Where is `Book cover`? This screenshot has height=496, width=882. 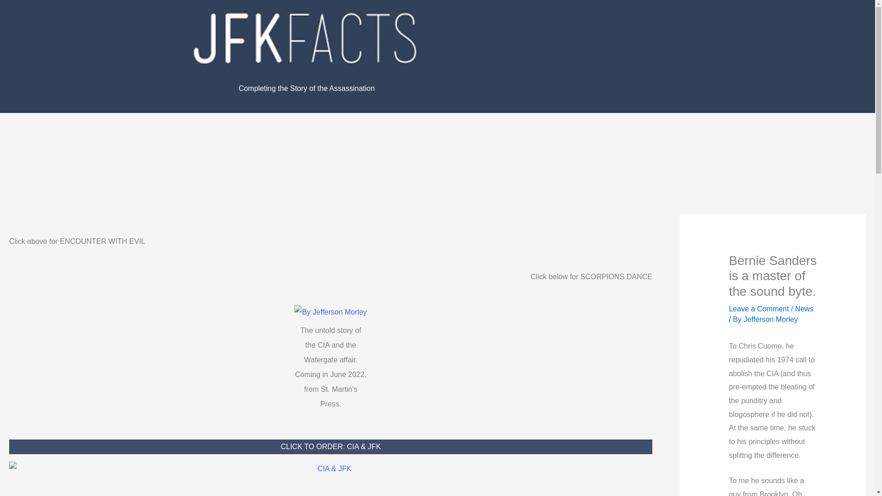 Book cover is located at coordinates (331, 312).